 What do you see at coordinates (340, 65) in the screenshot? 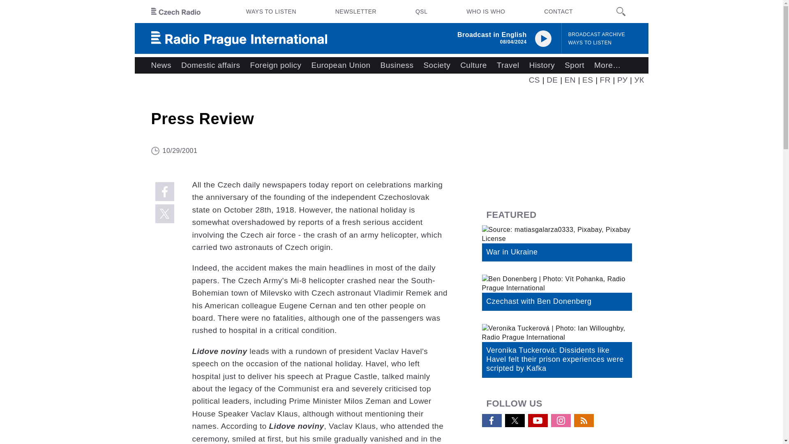
I see `European Union` at bounding box center [340, 65].